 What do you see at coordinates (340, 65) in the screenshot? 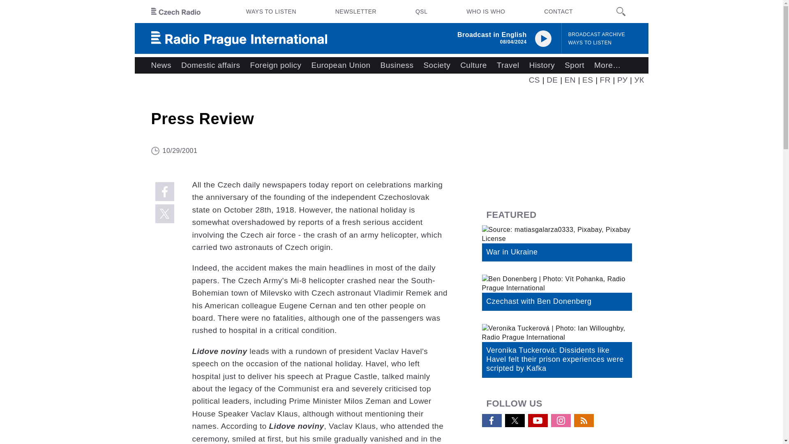
I see `European Union` at bounding box center [340, 65].